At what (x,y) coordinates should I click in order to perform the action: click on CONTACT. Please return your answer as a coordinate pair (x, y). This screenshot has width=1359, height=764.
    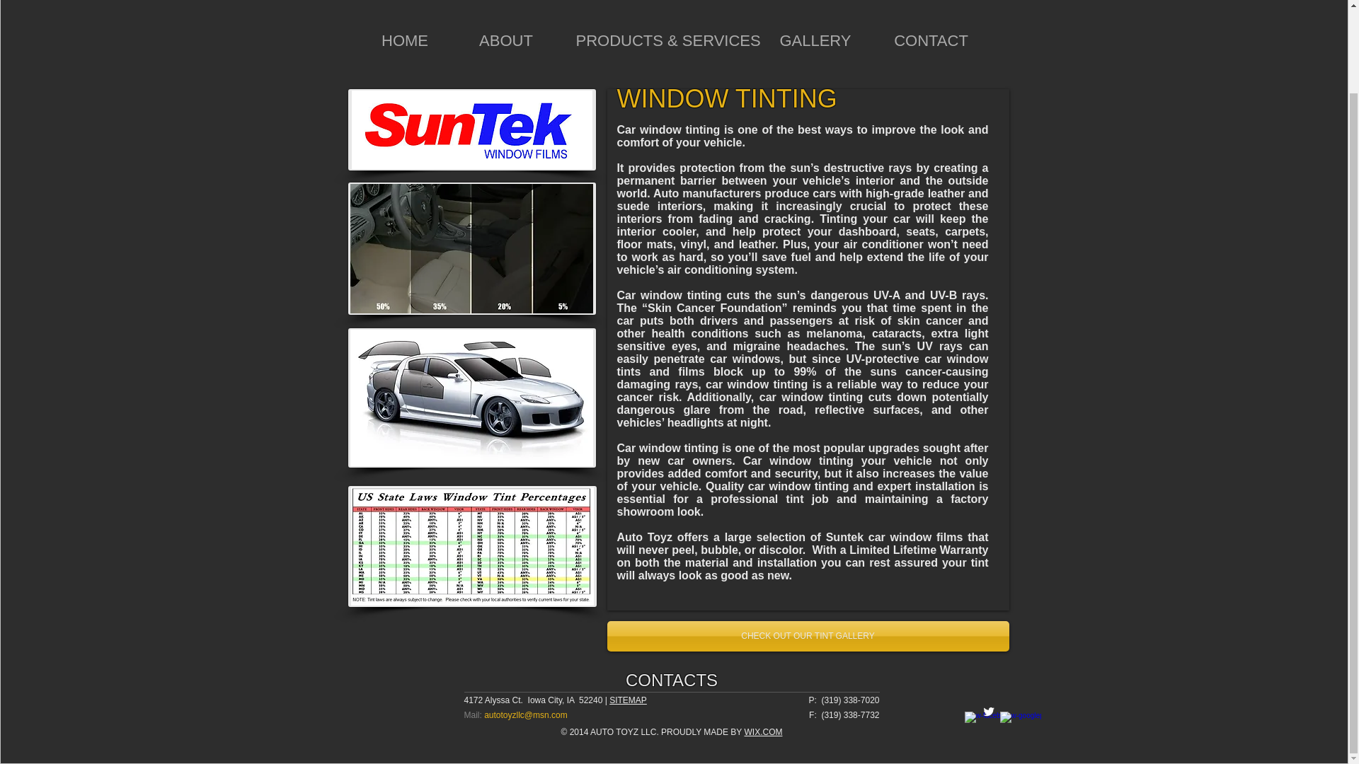
    Looking at the image, I should click on (931, 45).